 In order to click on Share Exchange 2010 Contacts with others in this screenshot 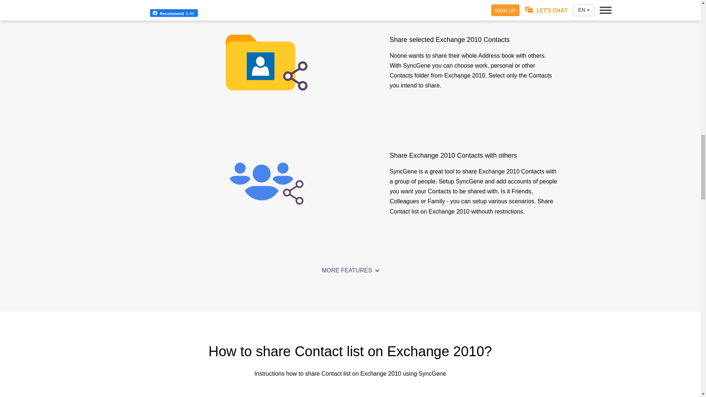, I will do `click(266, 183)`.